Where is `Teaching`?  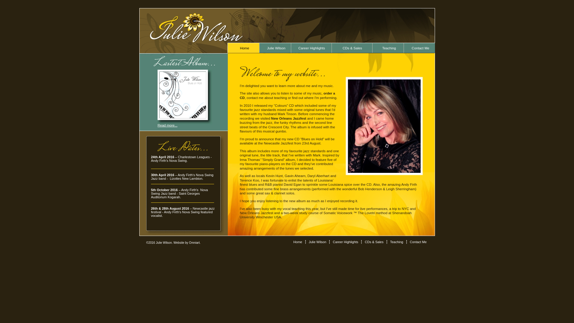 Teaching is located at coordinates (388, 48).